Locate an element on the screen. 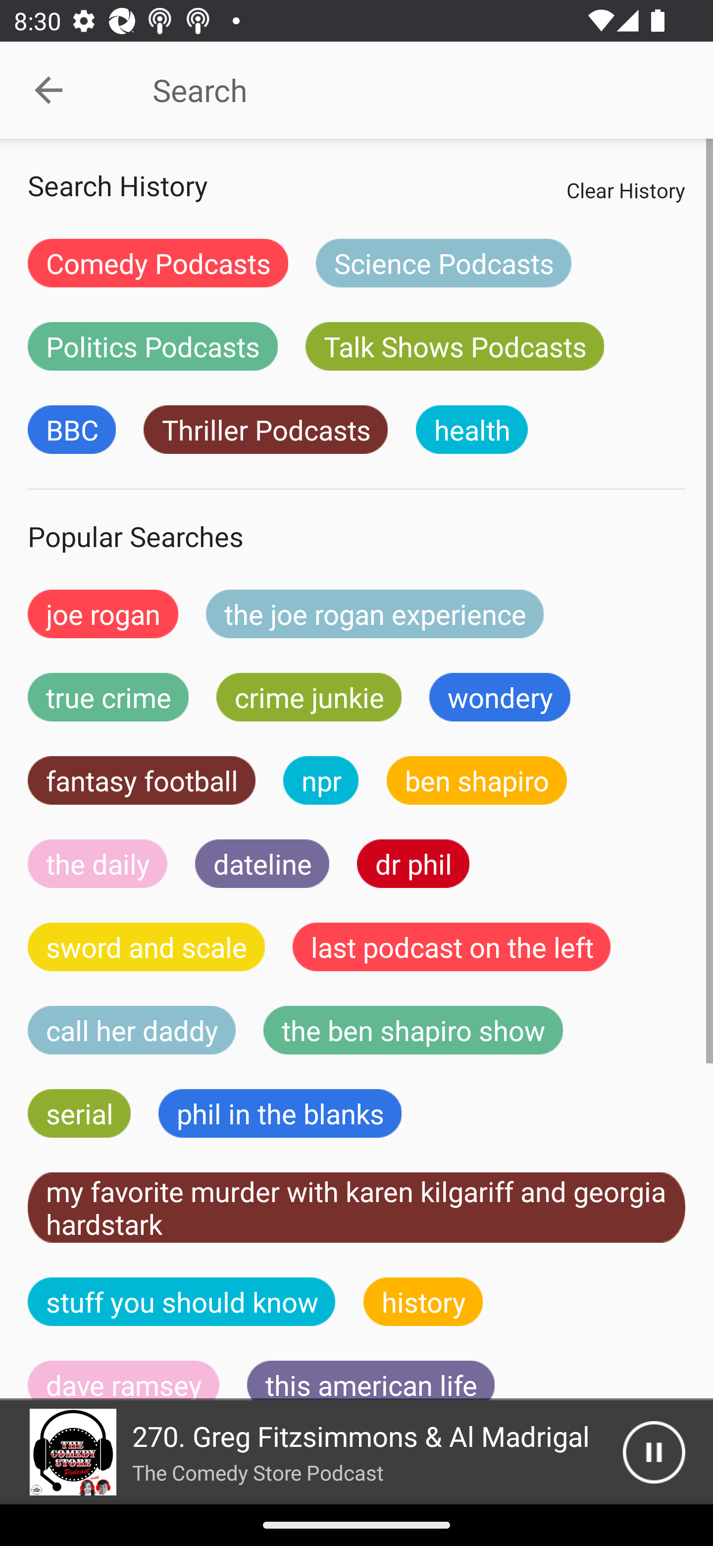  BBC is located at coordinates (71, 430).